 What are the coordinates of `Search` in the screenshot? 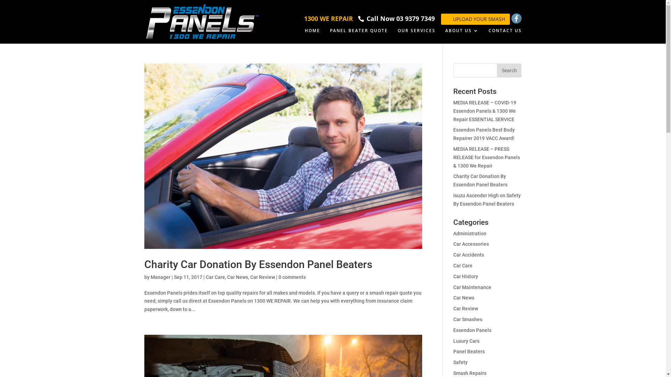 It's located at (509, 71).